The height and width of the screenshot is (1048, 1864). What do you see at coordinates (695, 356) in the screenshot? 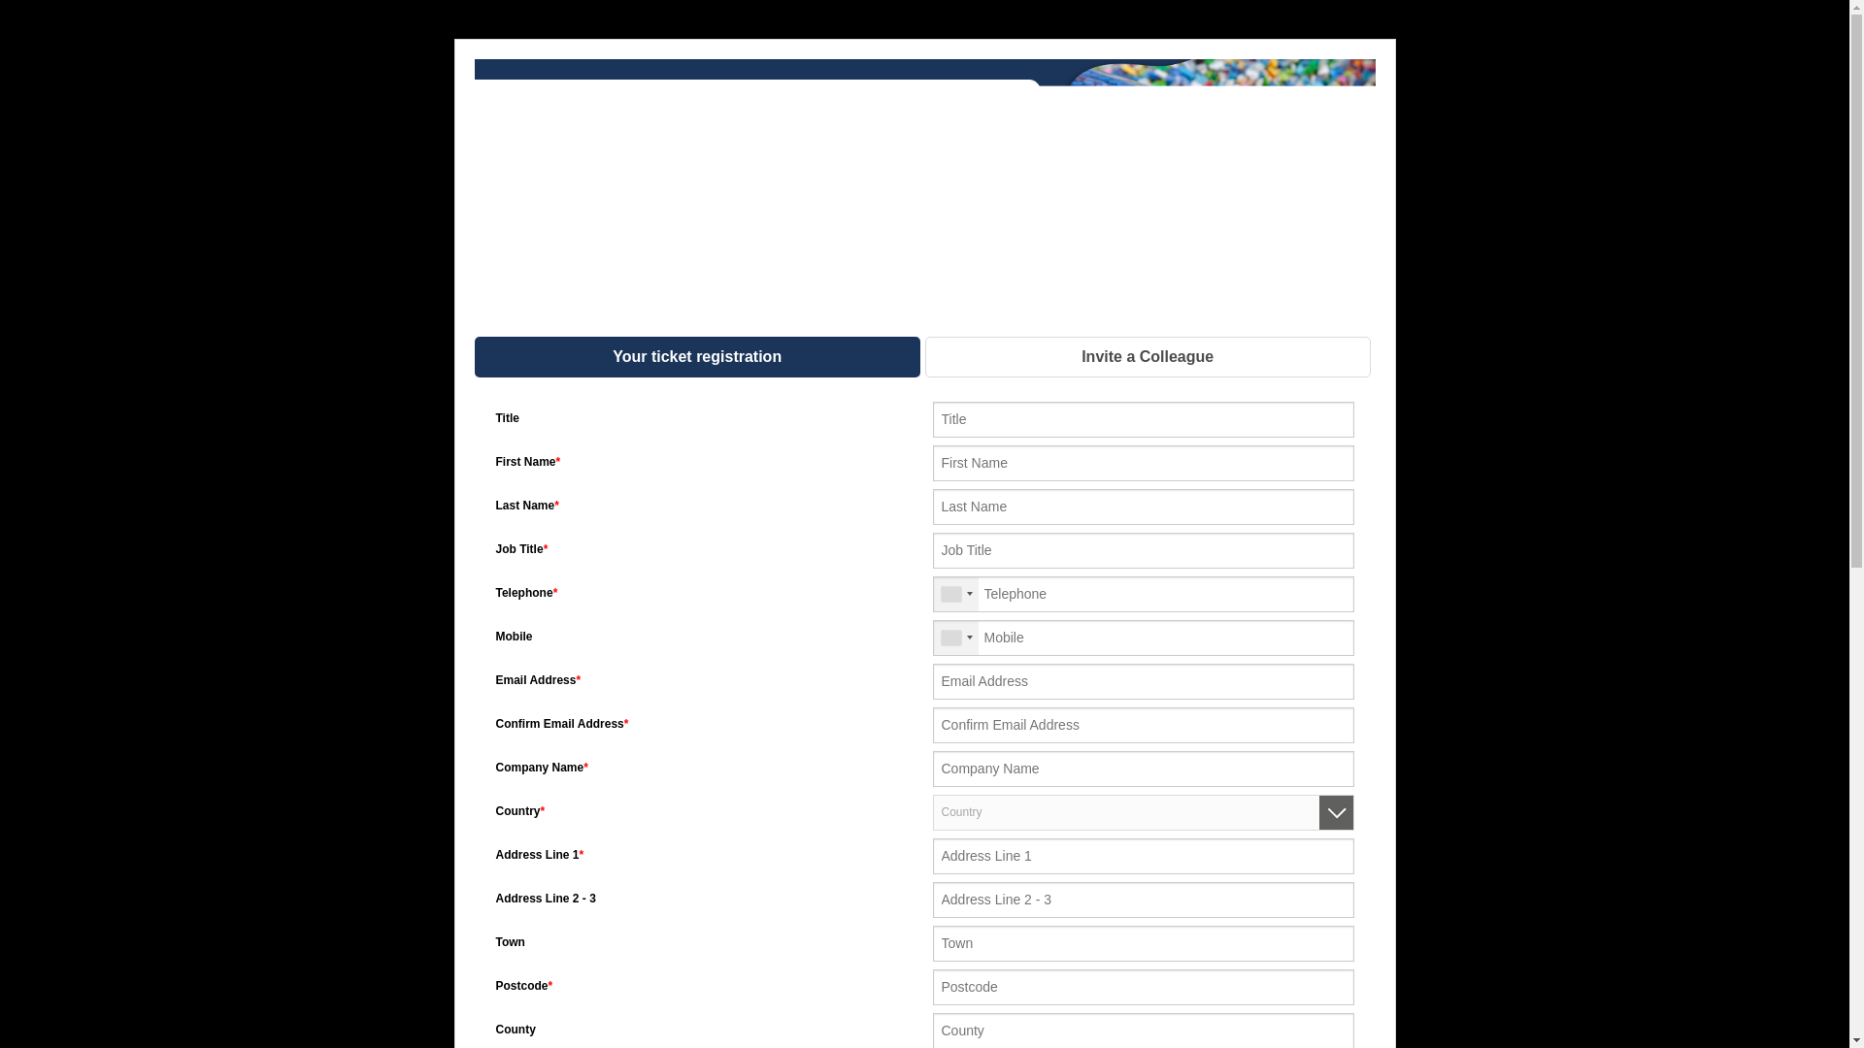
I see `Your ticket registration` at bounding box center [695, 356].